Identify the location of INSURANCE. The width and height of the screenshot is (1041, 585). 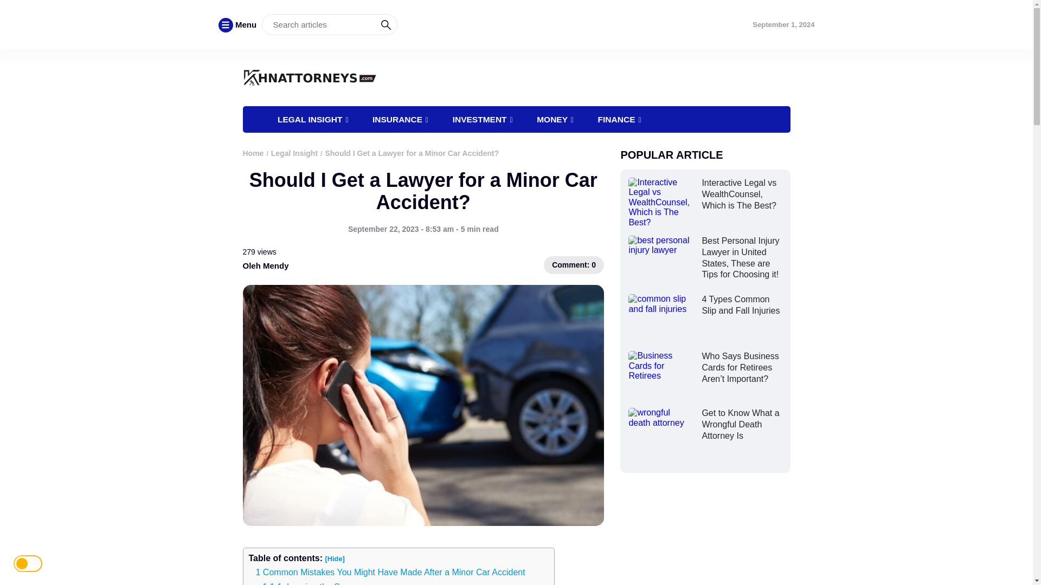
(400, 119).